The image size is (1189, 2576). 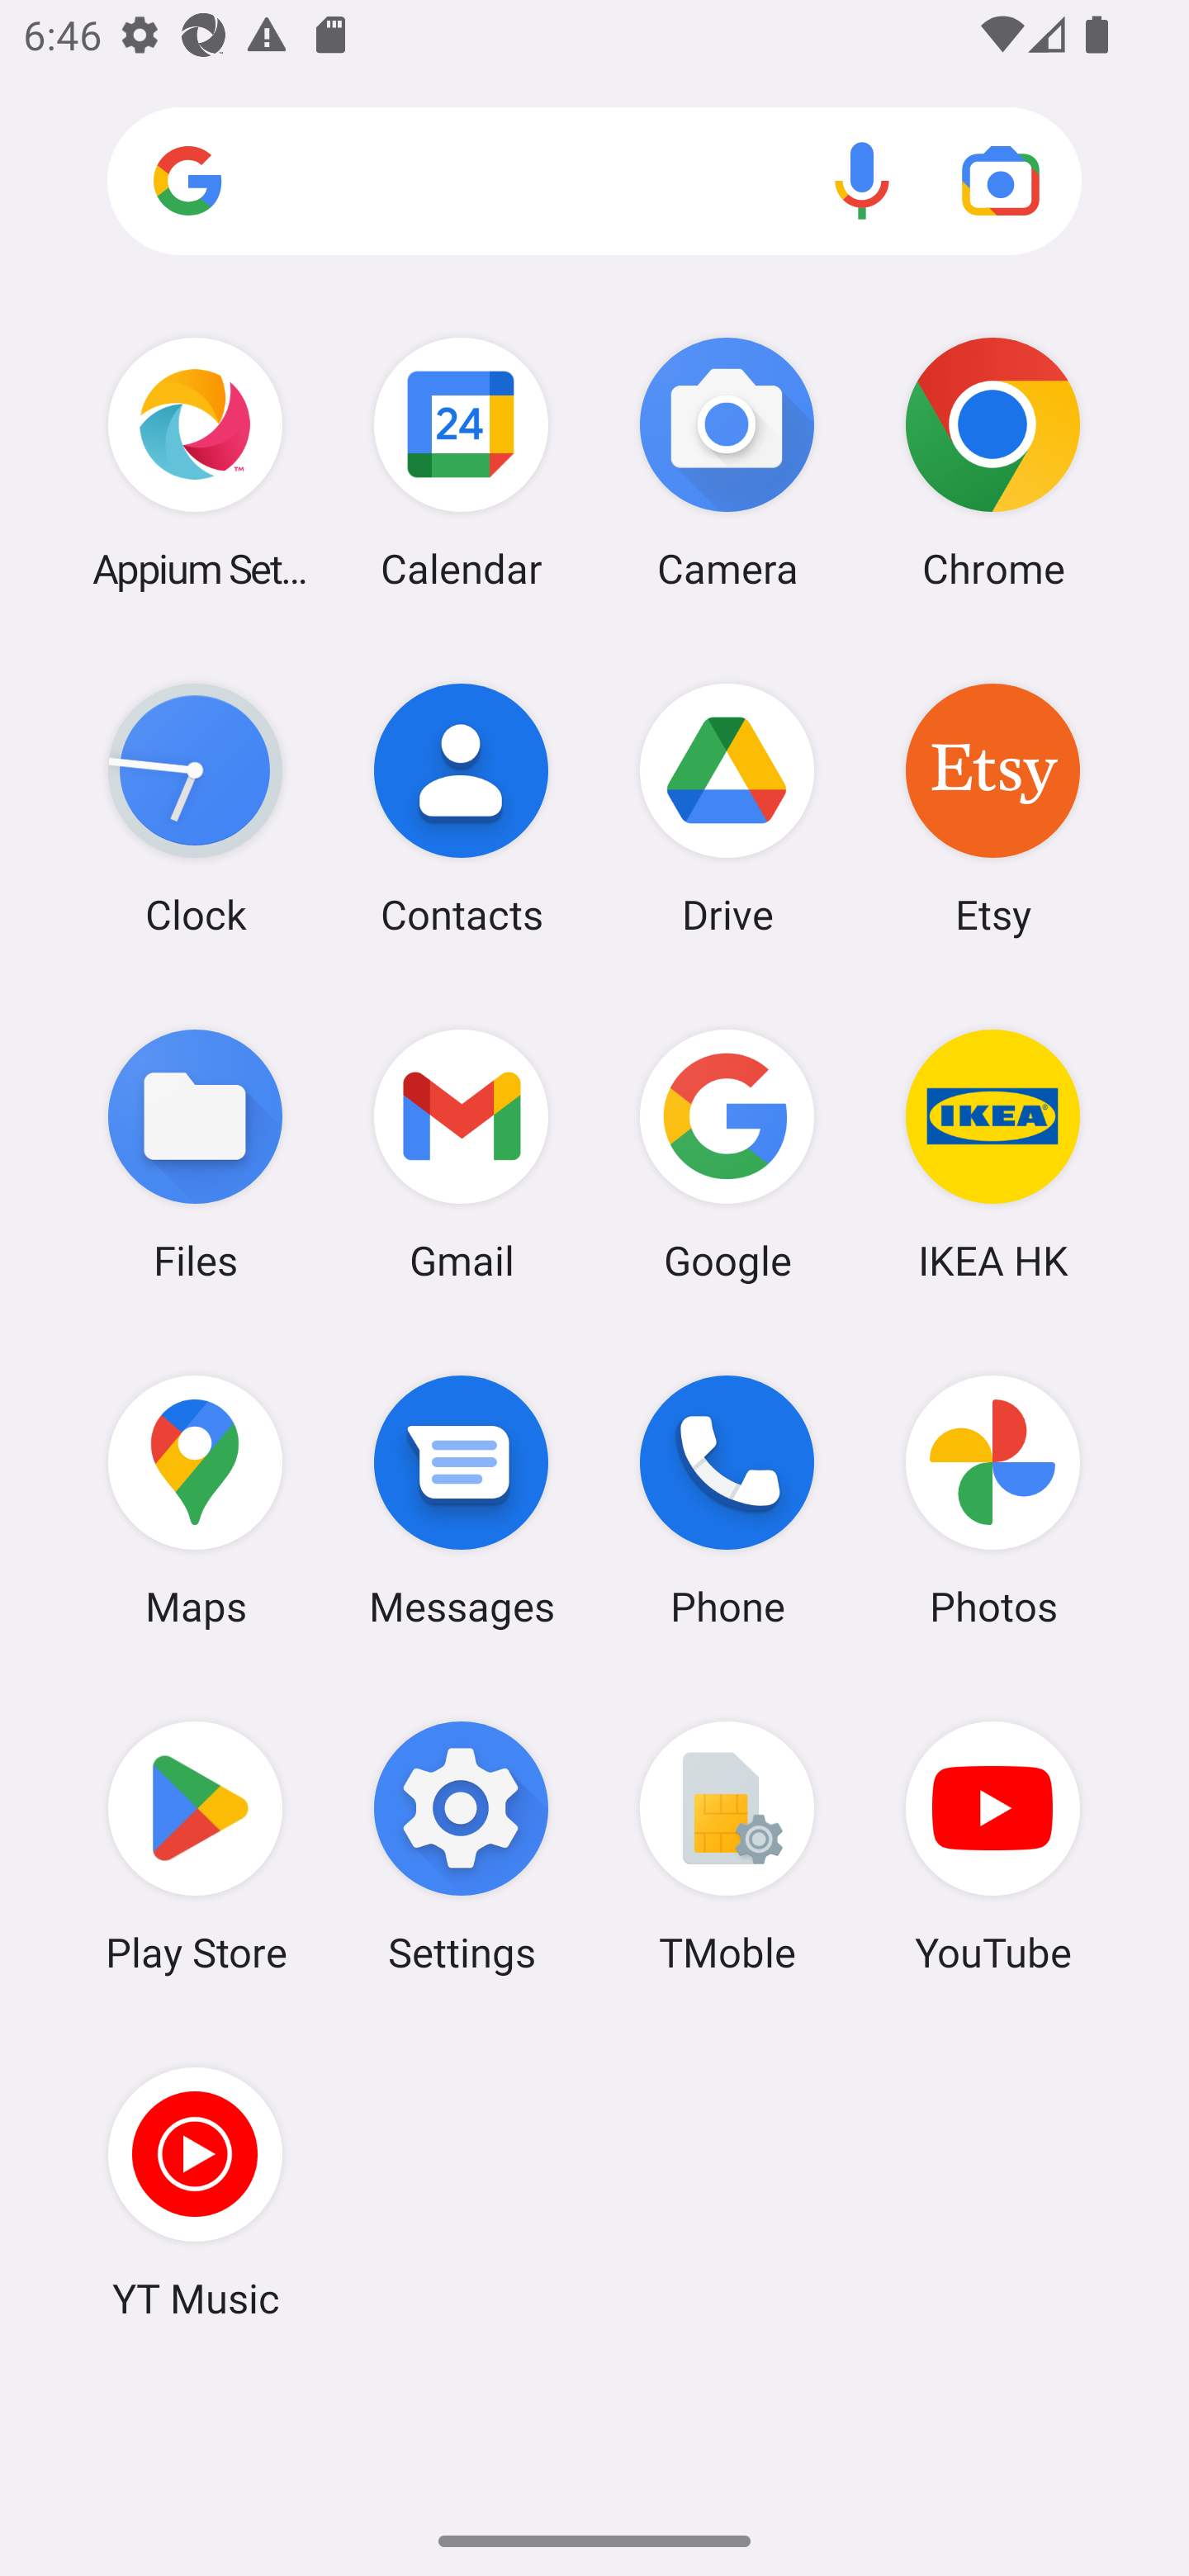 What do you see at coordinates (727, 462) in the screenshot?
I see `Camera` at bounding box center [727, 462].